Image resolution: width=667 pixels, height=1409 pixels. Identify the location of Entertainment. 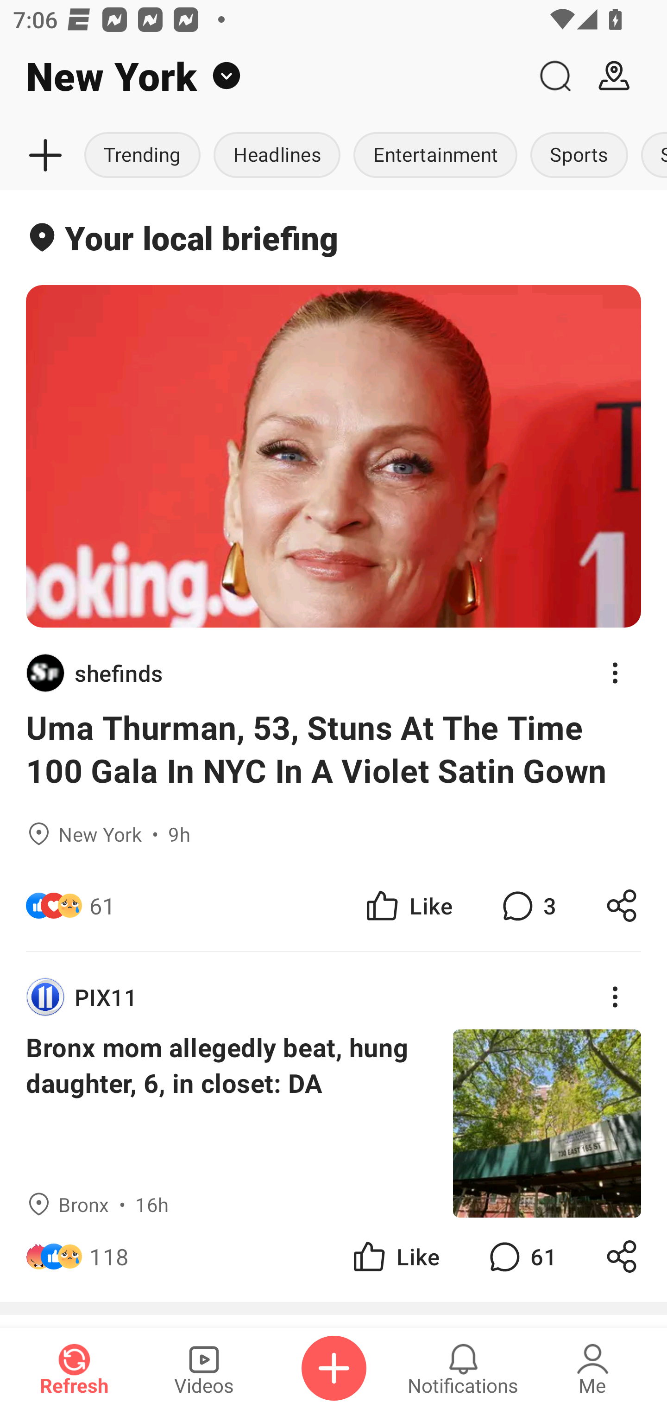
(435, 156).